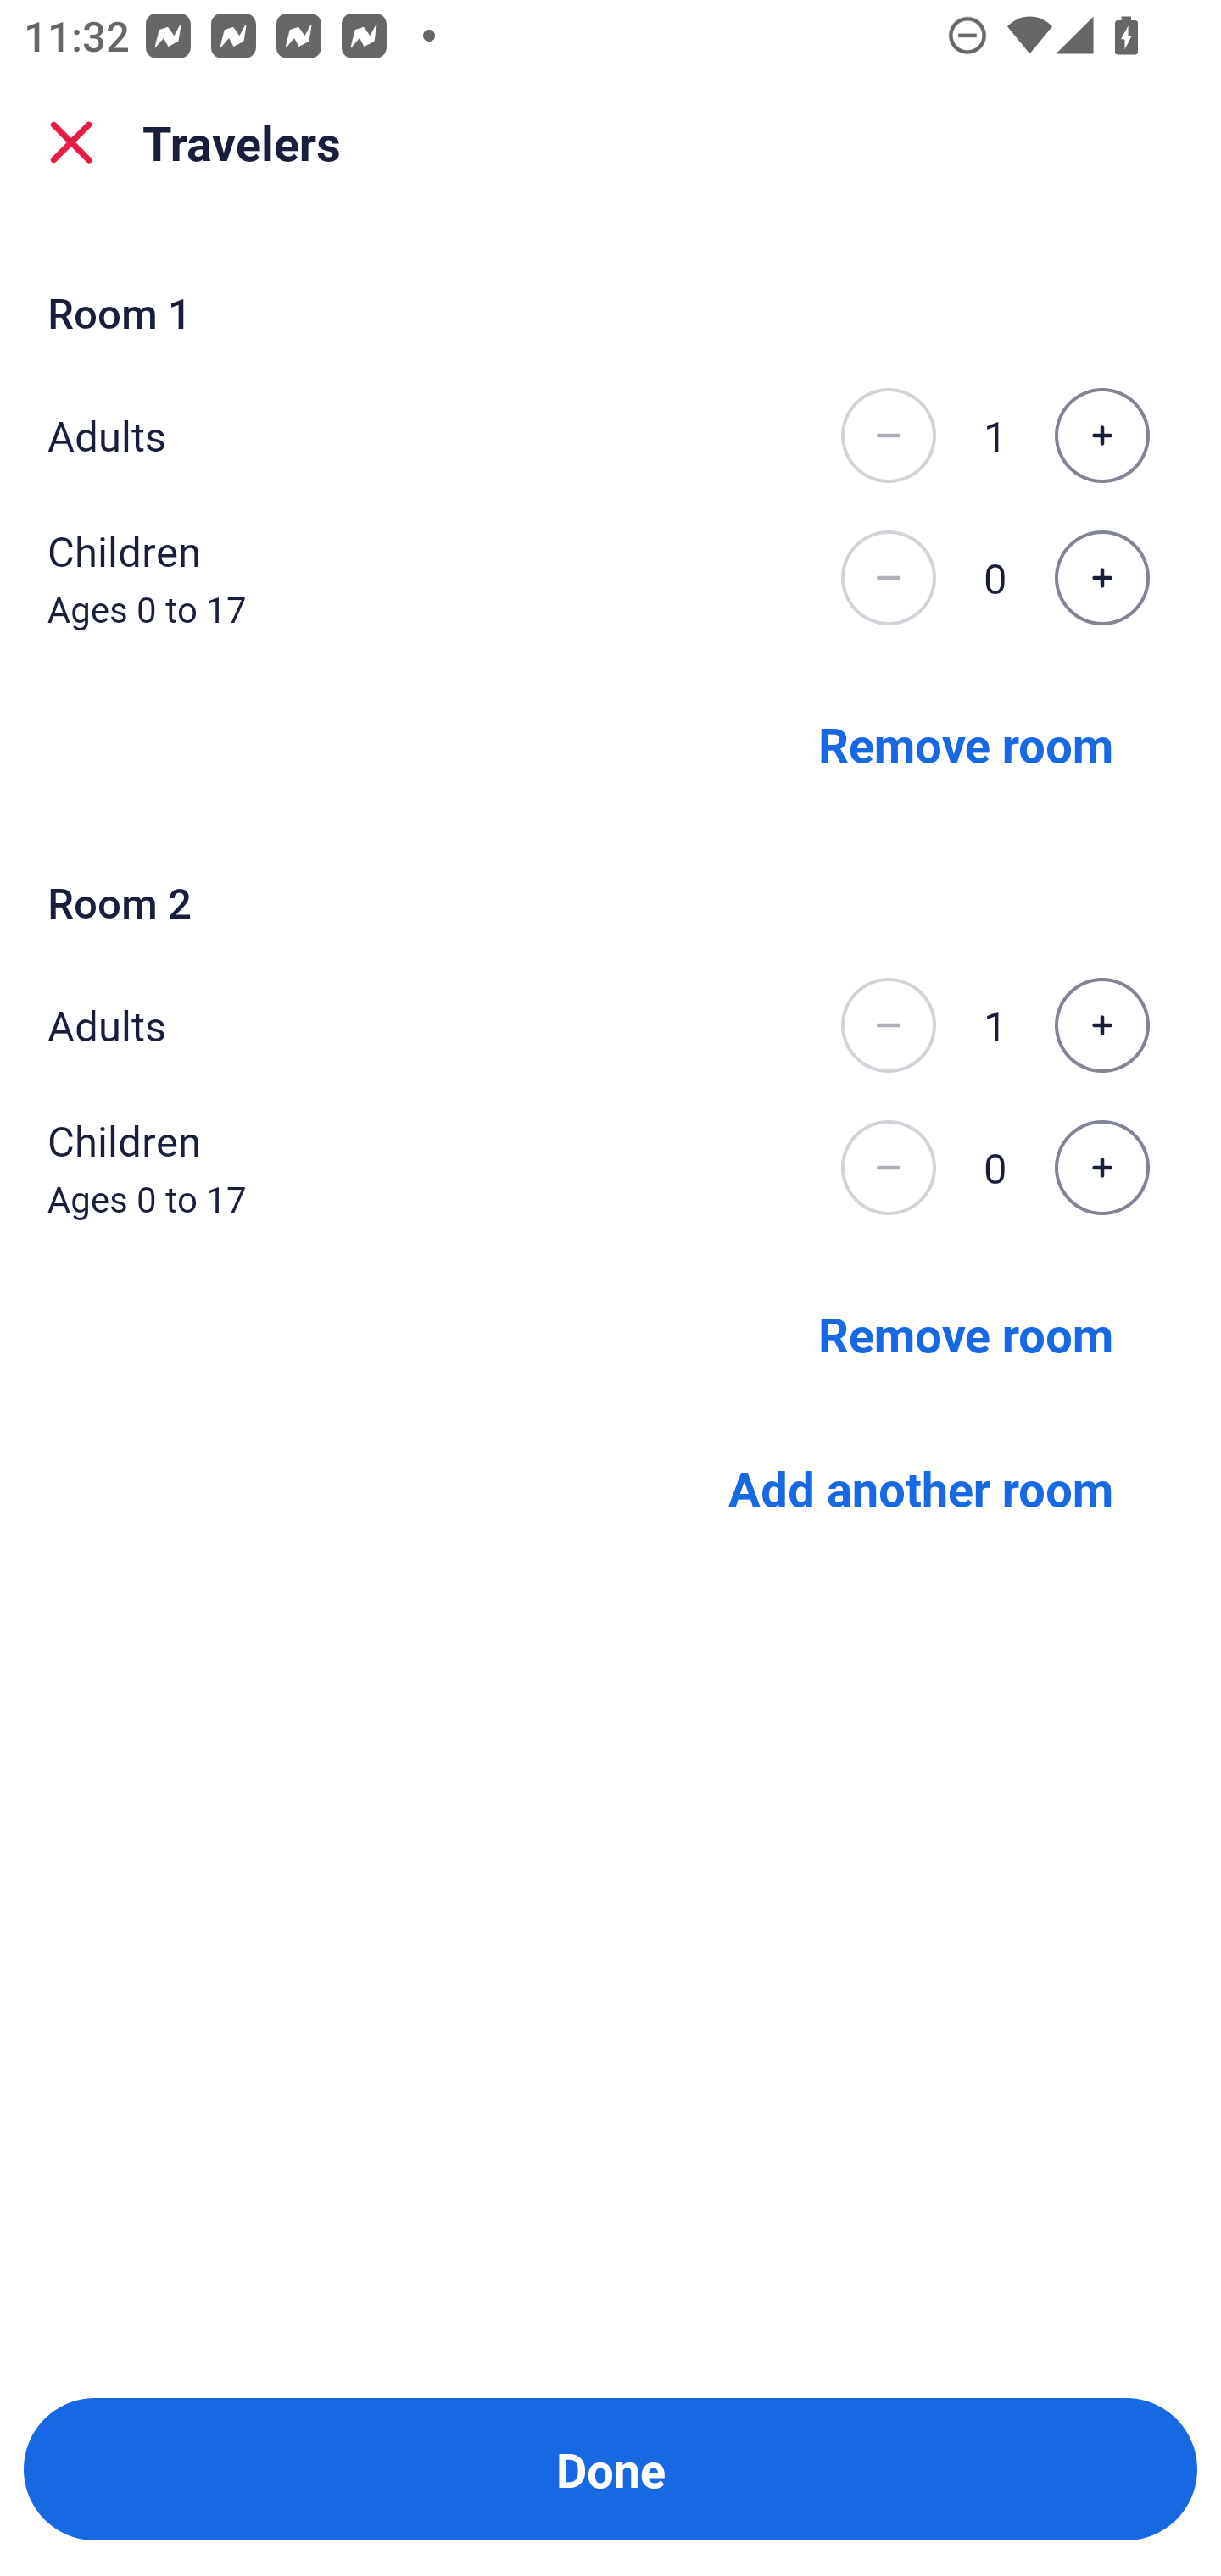 This screenshot has width=1221, height=2576. Describe the element at coordinates (966, 742) in the screenshot. I see `Remove room` at that location.